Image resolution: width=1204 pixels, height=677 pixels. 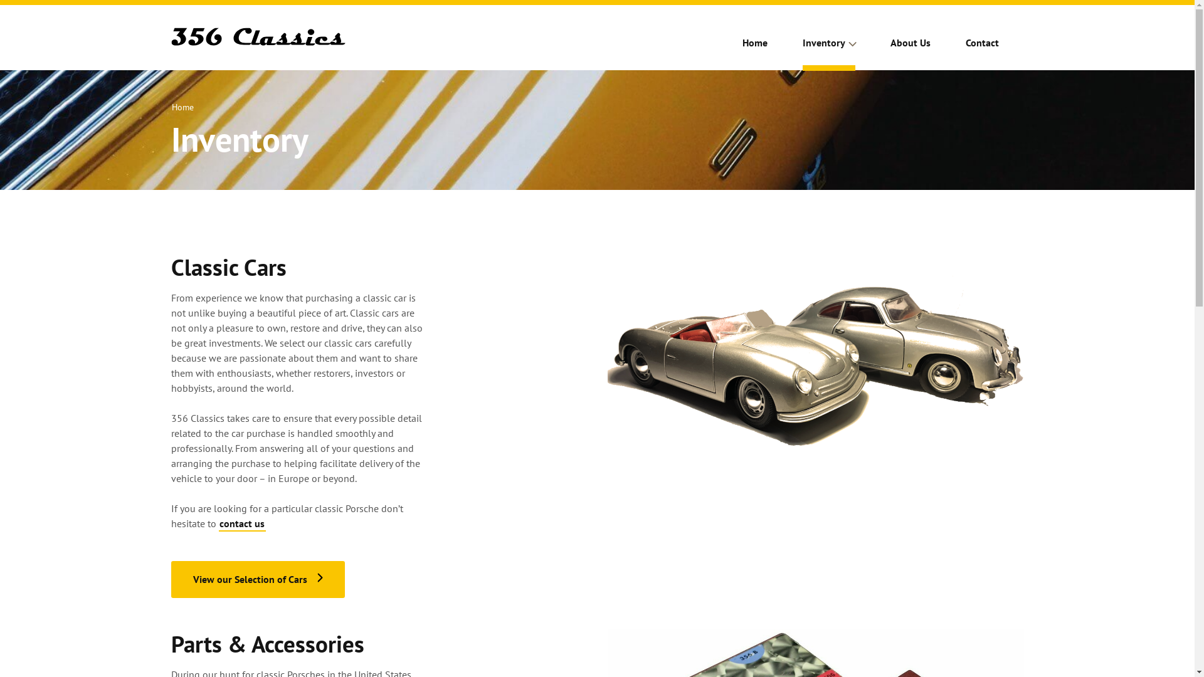 I want to click on View our Selection of Cars, so click(x=257, y=579).